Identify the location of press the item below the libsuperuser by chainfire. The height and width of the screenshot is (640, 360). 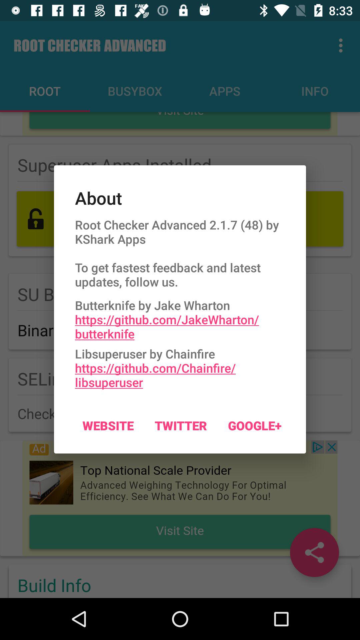
(108, 425).